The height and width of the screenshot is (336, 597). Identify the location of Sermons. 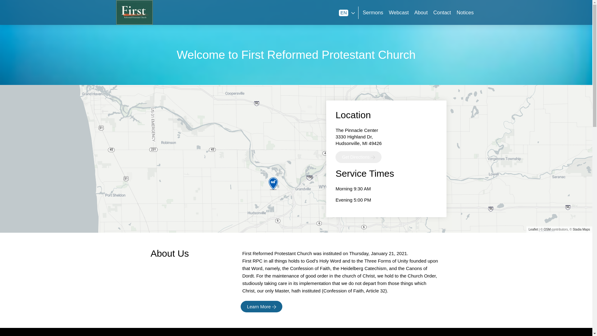
(373, 12).